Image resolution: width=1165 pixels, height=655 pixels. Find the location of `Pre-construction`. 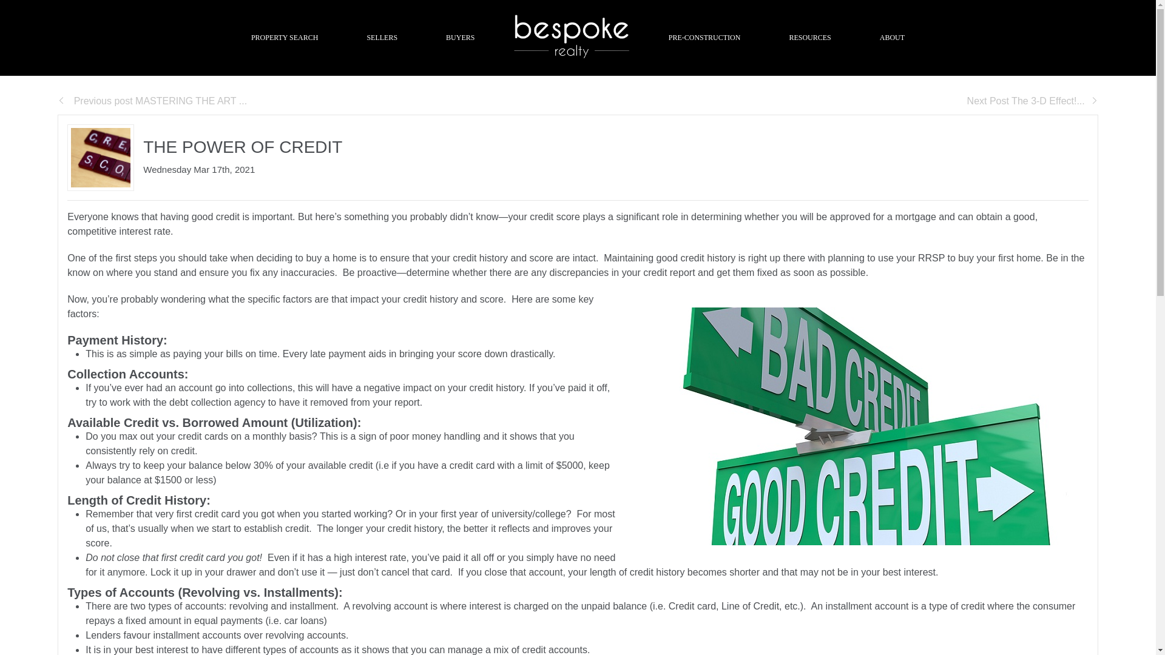

Pre-construction is located at coordinates (704, 38).